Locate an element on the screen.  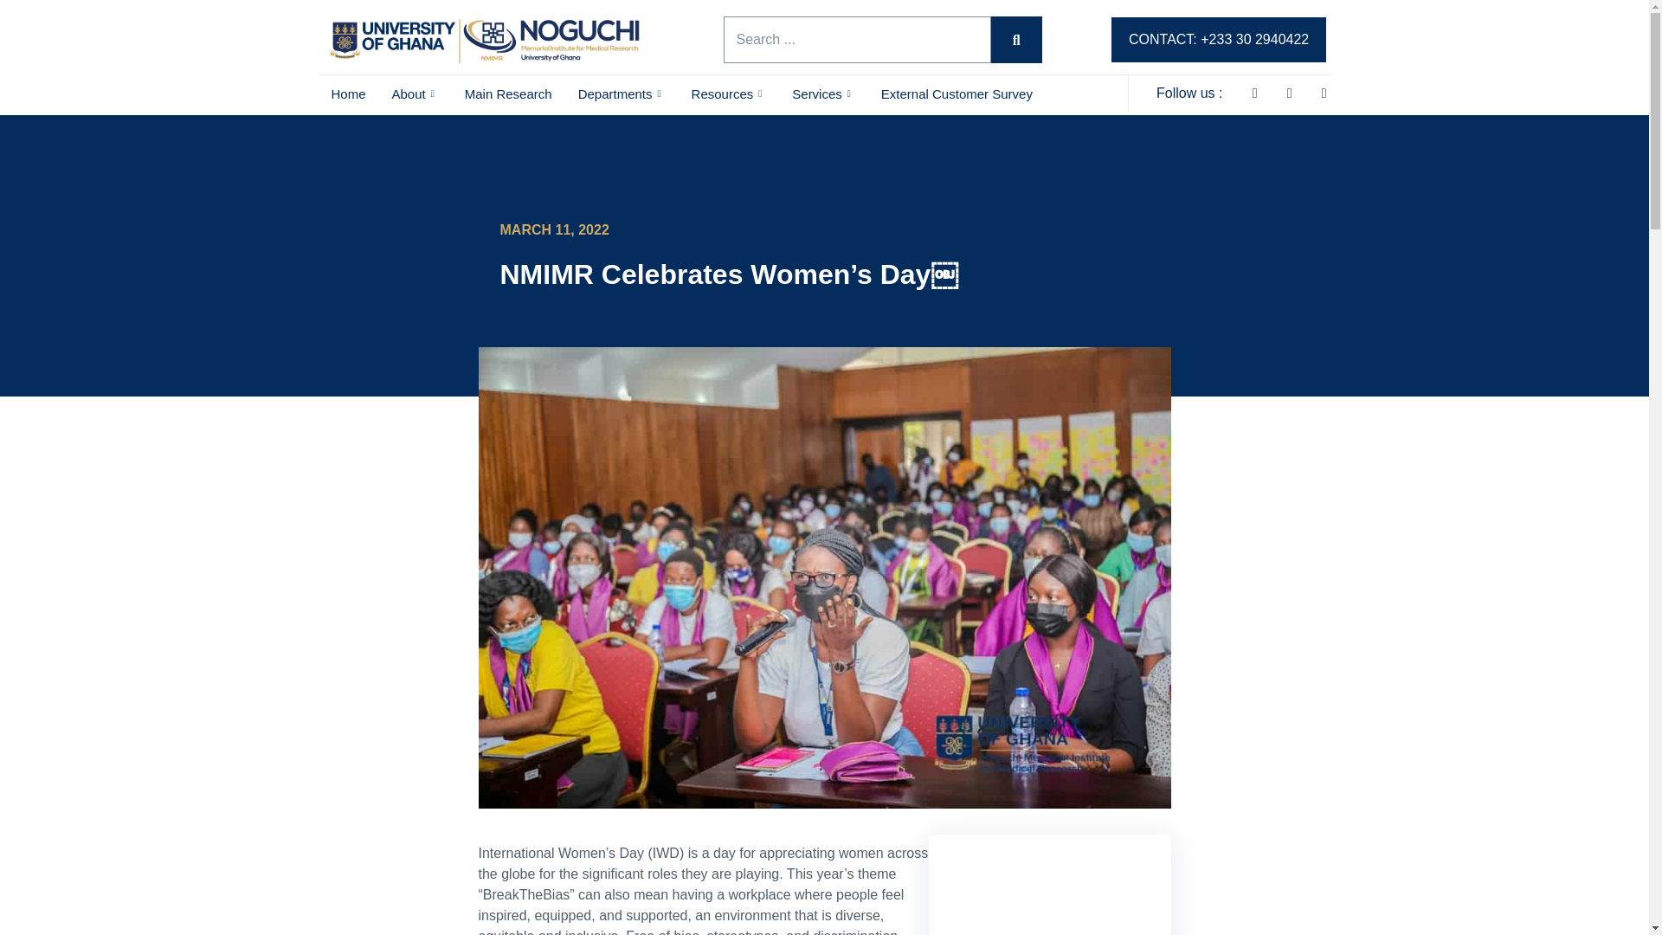
MARCH 11, 2022 is located at coordinates (554, 229).